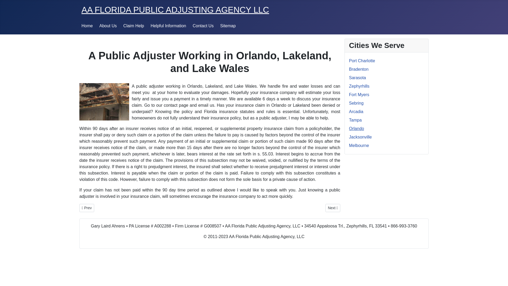 This screenshot has width=508, height=286. What do you see at coordinates (203, 25) in the screenshot?
I see `Contact Us` at bounding box center [203, 25].